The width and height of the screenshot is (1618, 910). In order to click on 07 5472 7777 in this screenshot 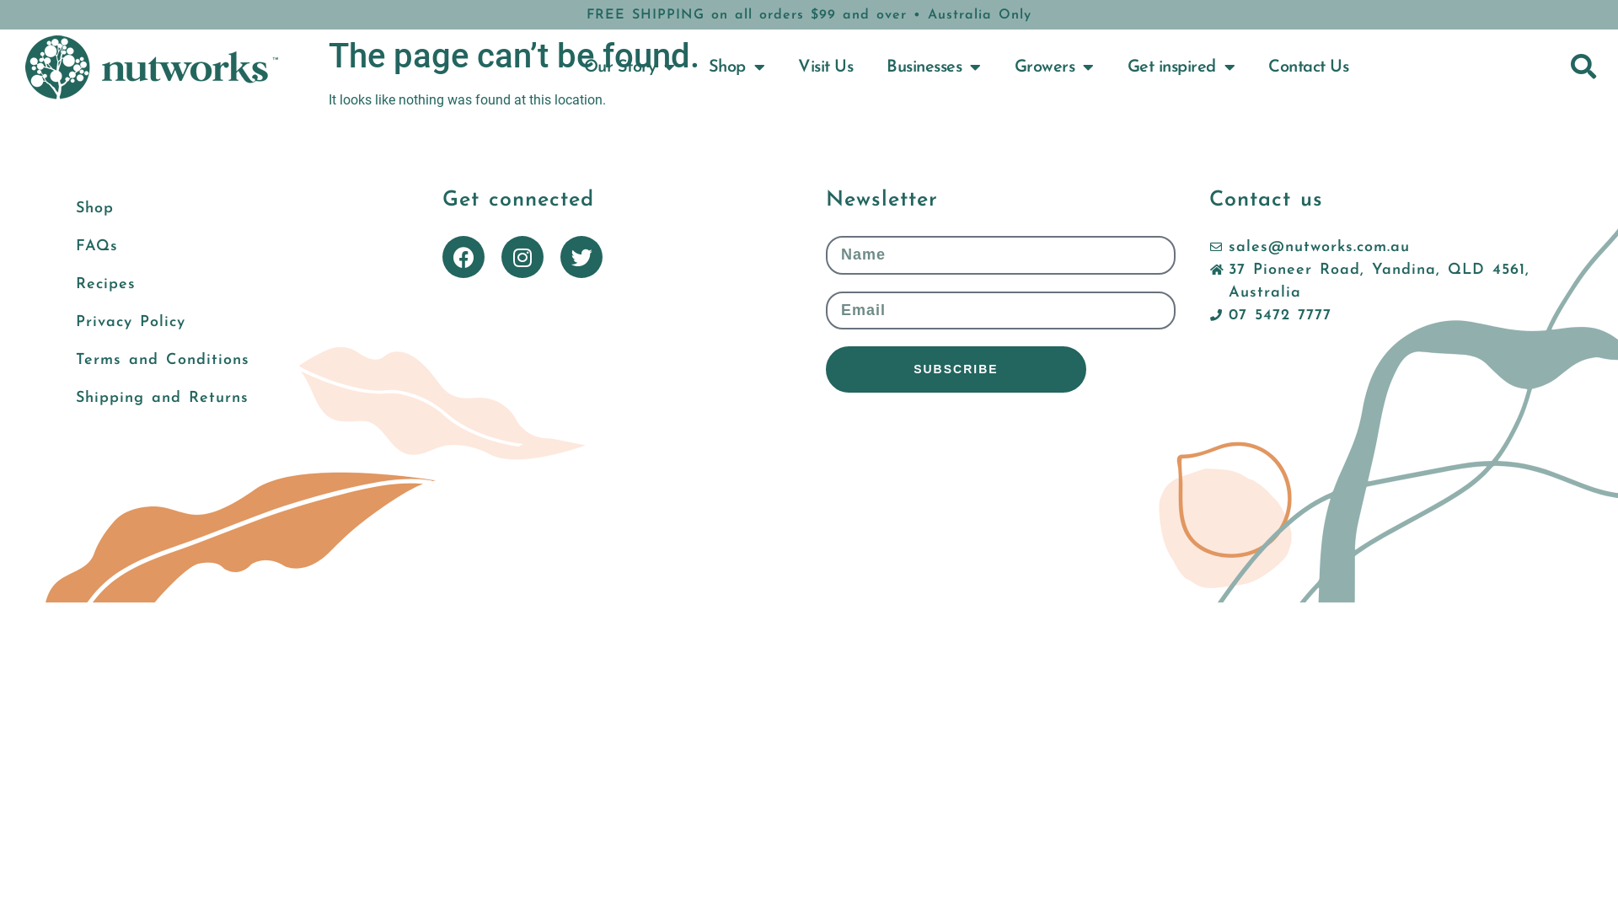, I will do `click(1271, 315)`.